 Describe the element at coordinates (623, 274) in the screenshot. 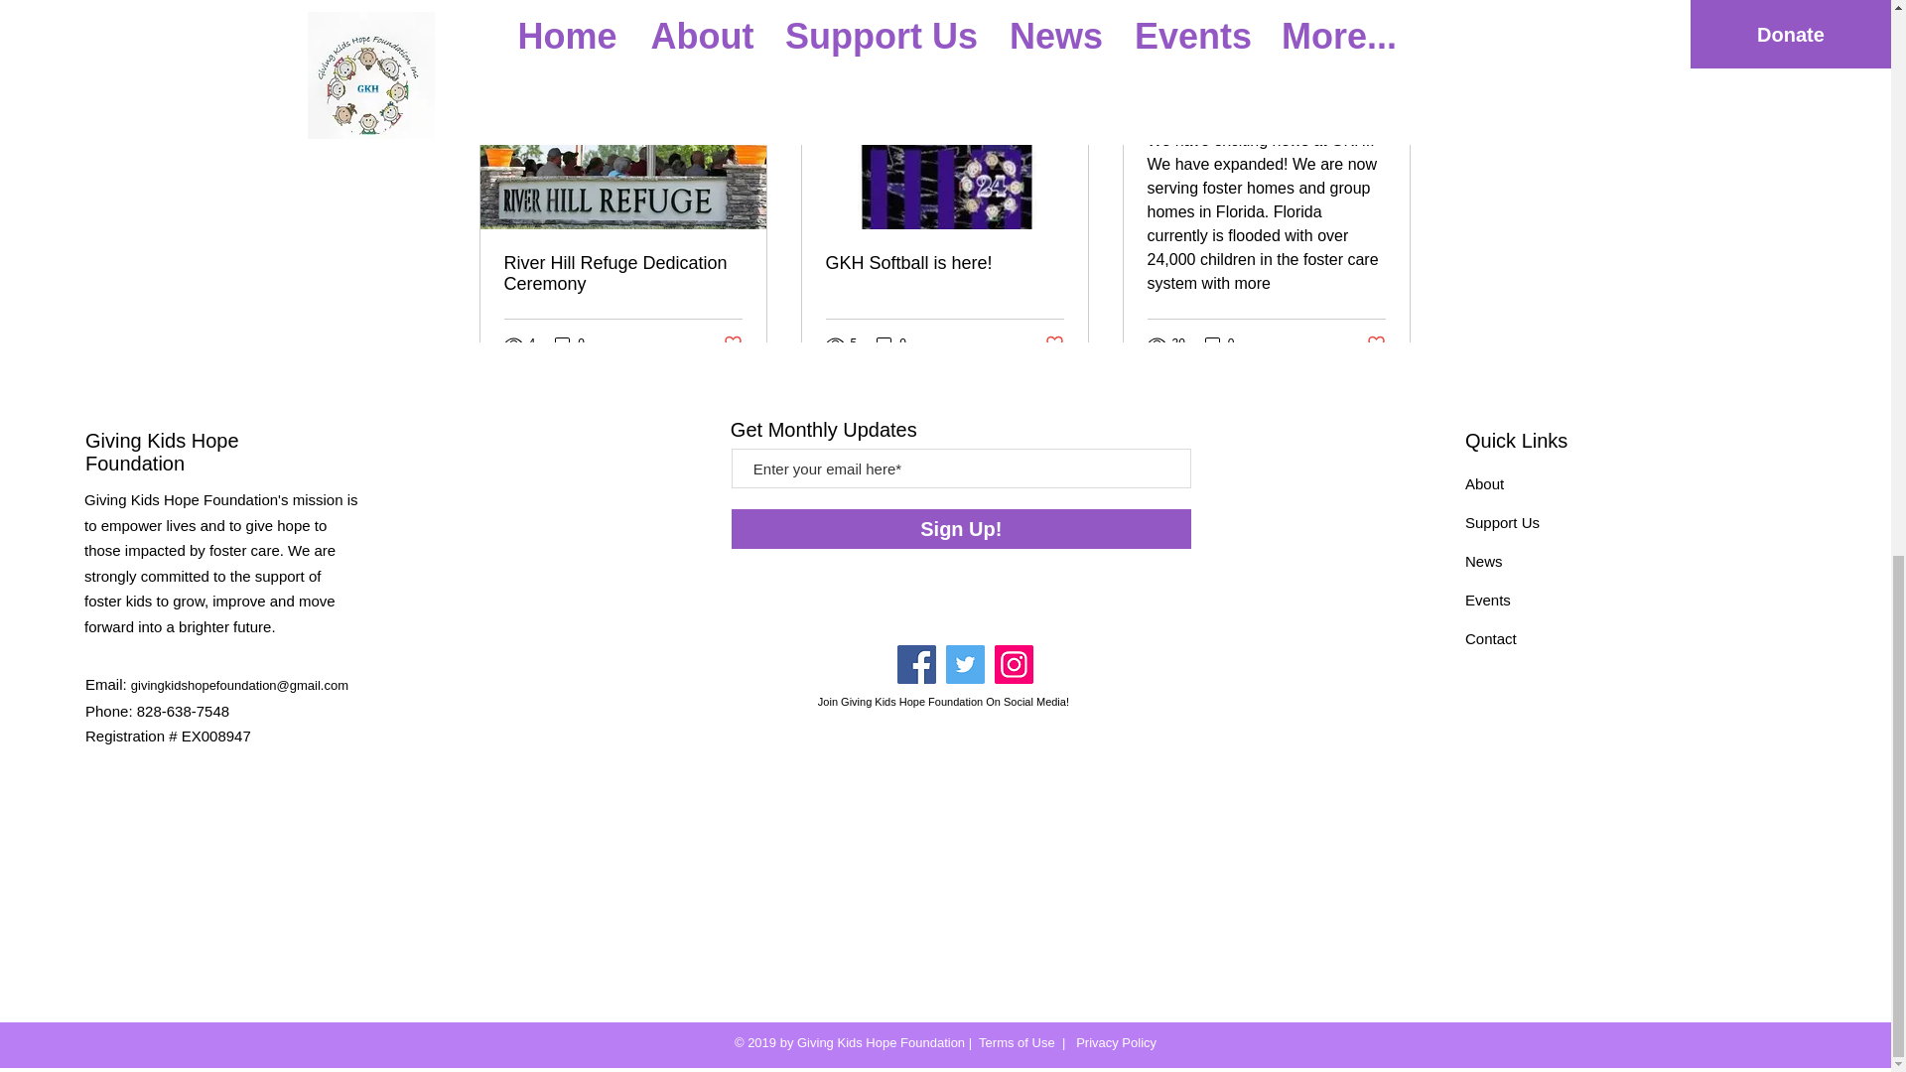

I see `River Hill Refuge Dedication Ceremony` at that location.